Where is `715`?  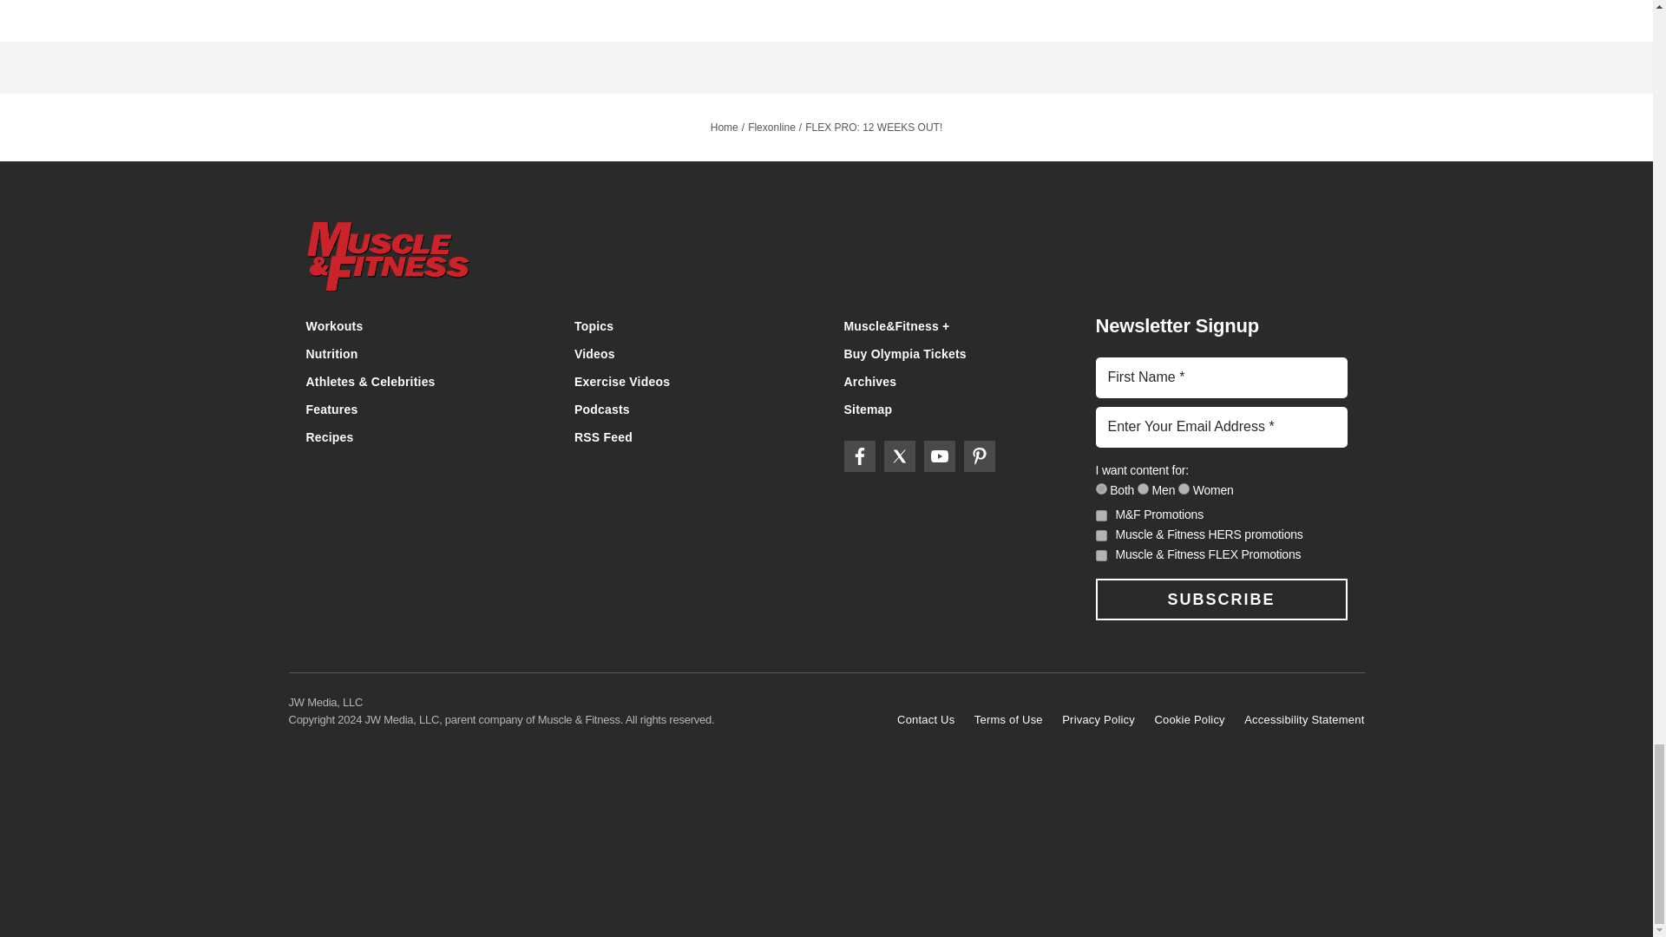 715 is located at coordinates (1184, 489).